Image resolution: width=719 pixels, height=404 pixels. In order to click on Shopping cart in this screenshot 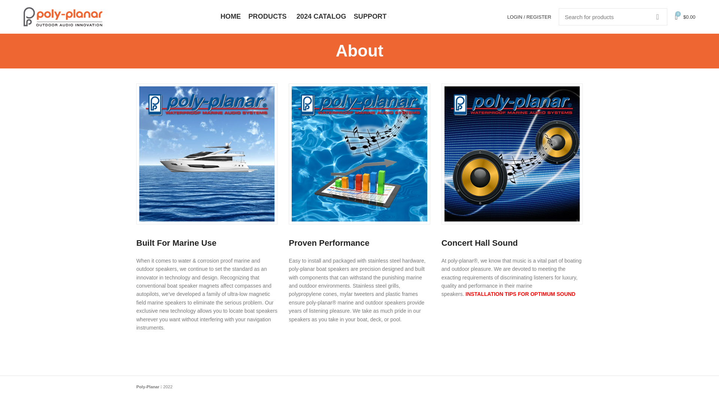, I will do `click(685, 16)`.